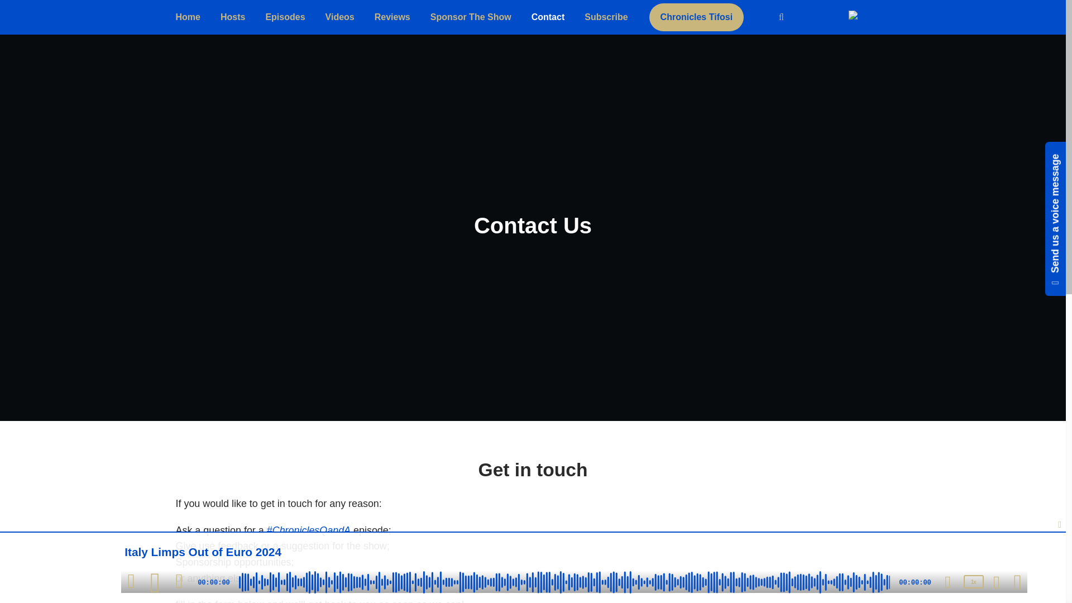  Describe the element at coordinates (131, 581) in the screenshot. I see `Rewind 10 seconds` at that location.